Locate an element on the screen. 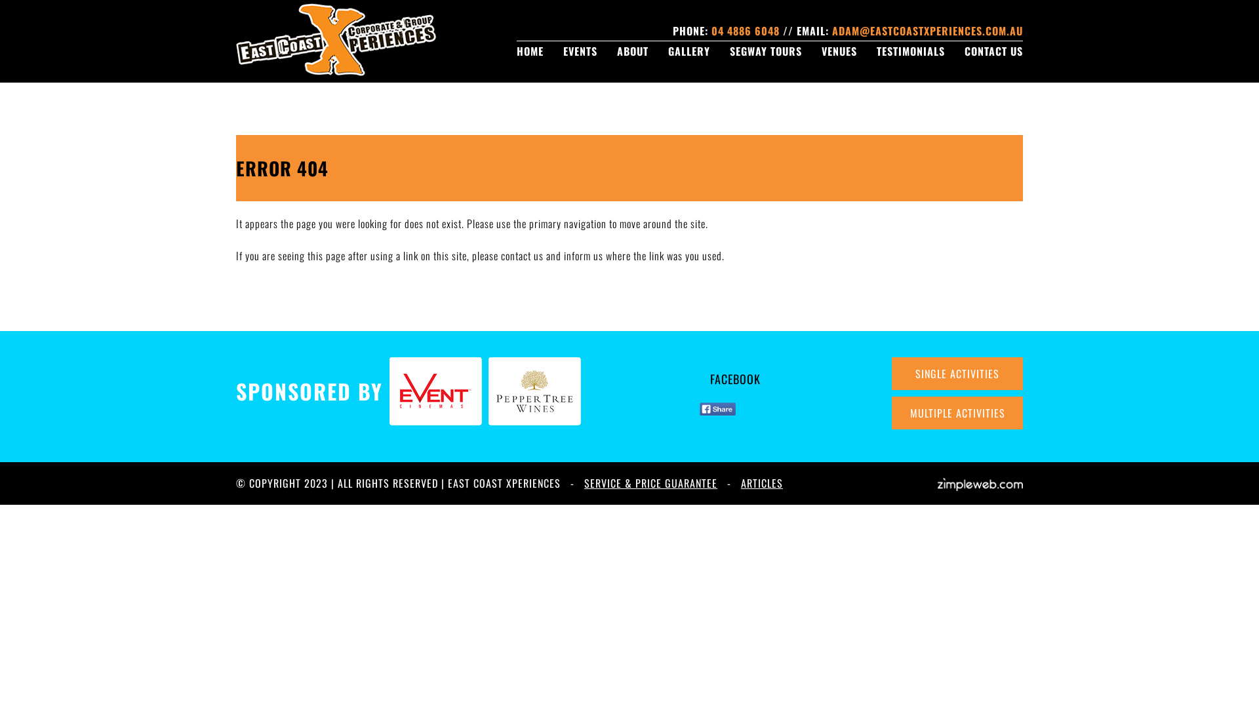 The width and height of the screenshot is (1259, 708). SINGLE ACTIVITIES is located at coordinates (957, 374).